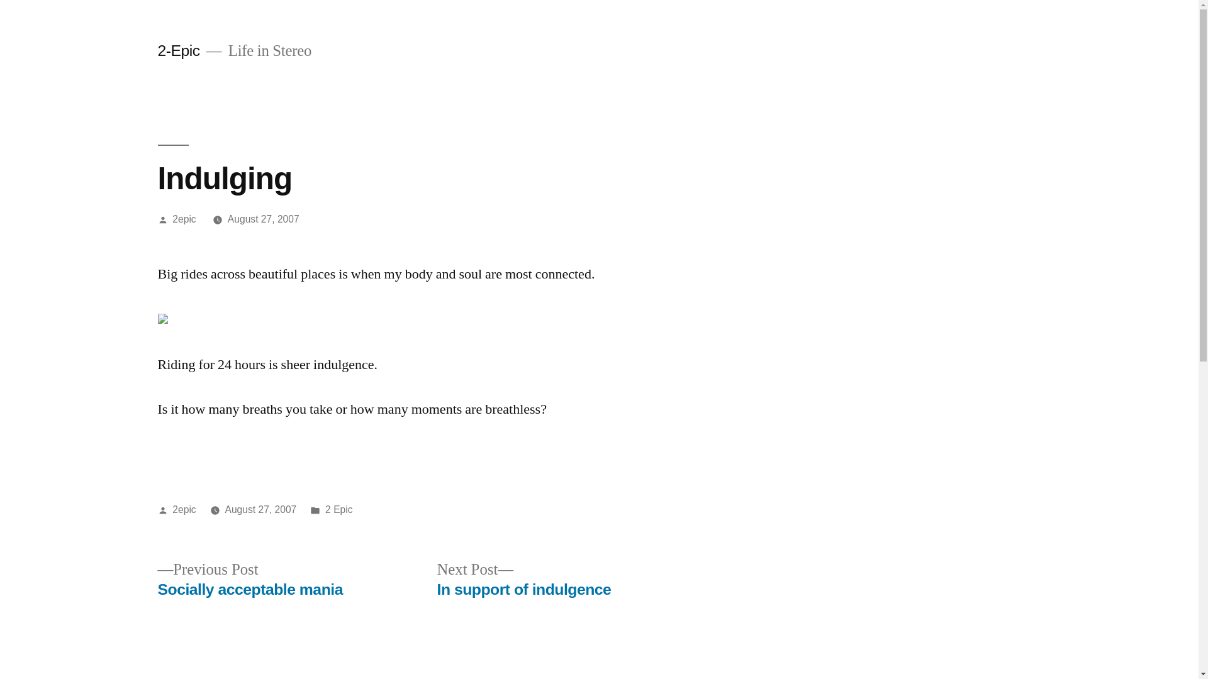 This screenshot has height=679, width=1208. What do you see at coordinates (523, 580) in the screenshot?
I see `Next Post
Next post:

In support of indulgence` at bounding box center [523, 580].